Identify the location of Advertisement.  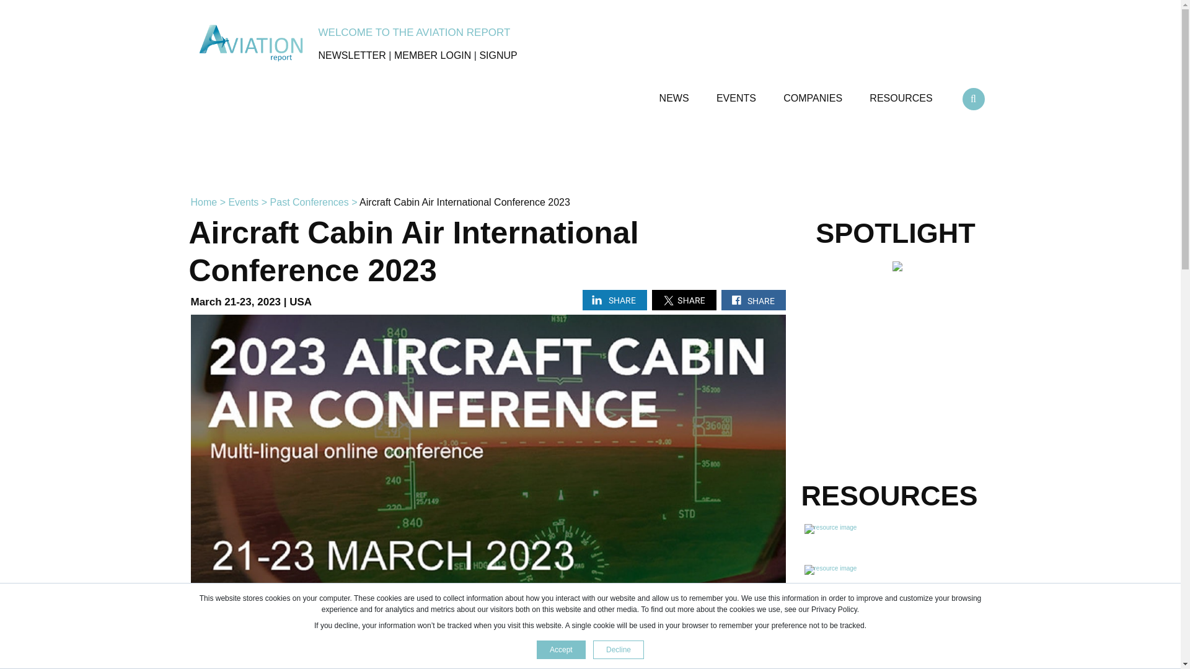
(589, 156).